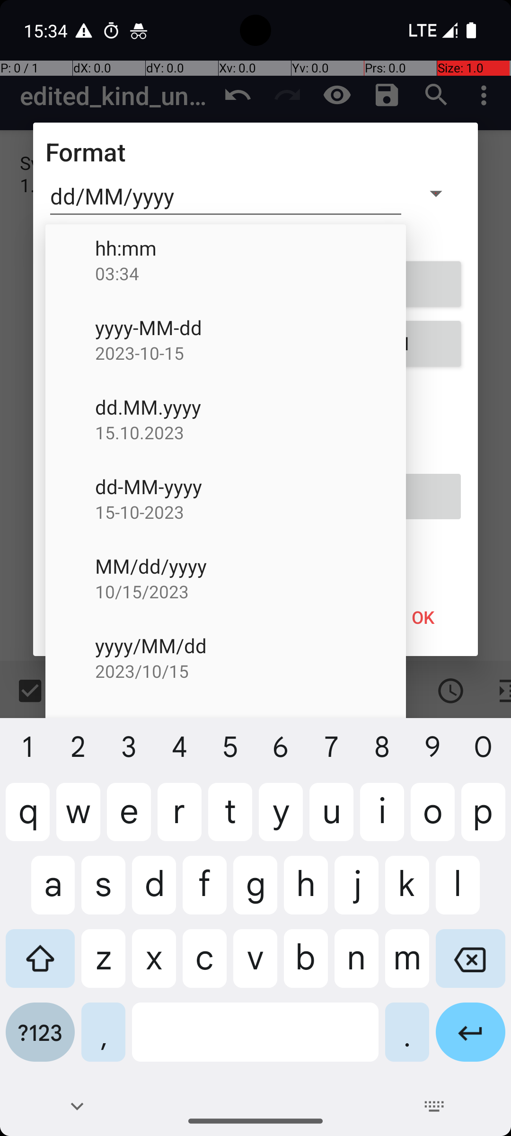  I want to click on 15.10.2023, so click(251, 433).